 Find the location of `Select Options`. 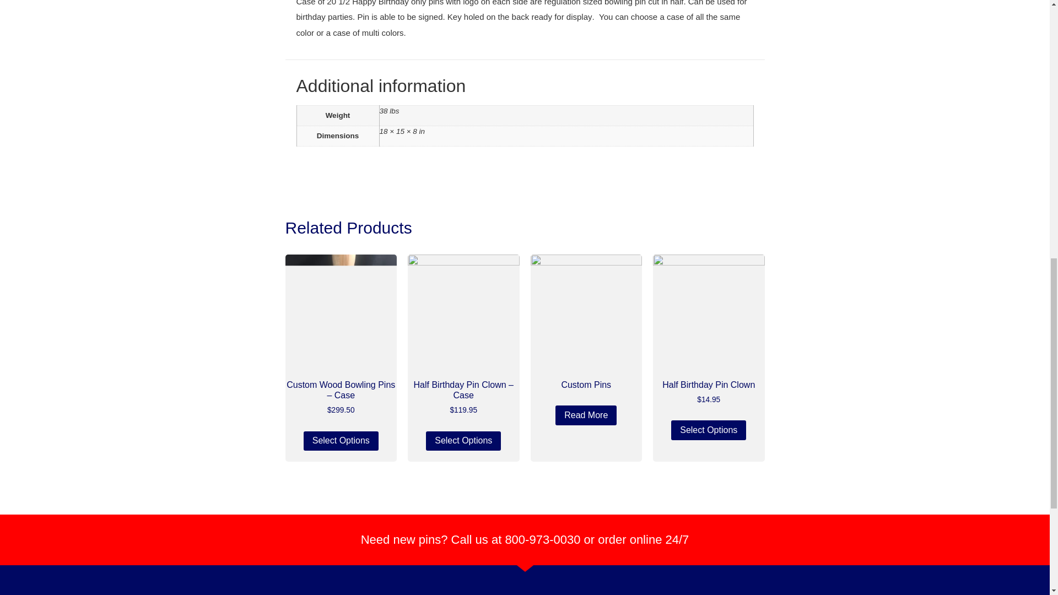

Select Options is located at coordinates (341, 441).